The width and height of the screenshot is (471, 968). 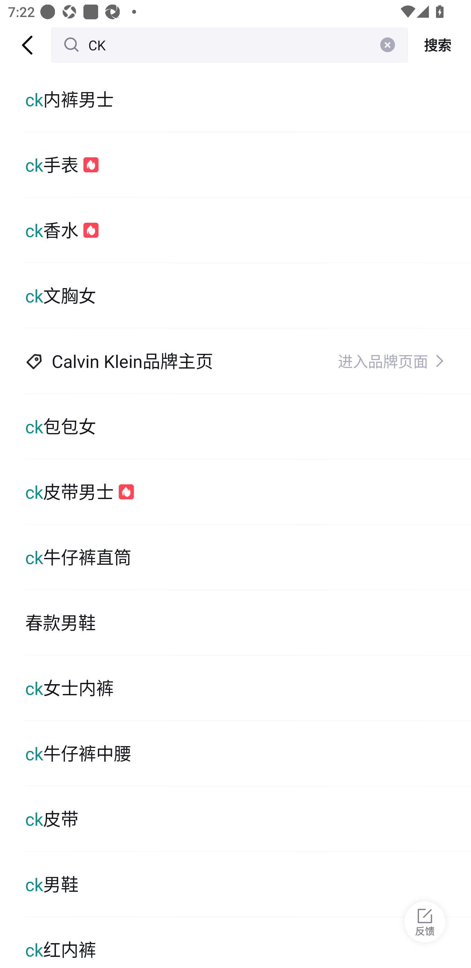 I want to click on ck手表, so click(x=248, y=164).